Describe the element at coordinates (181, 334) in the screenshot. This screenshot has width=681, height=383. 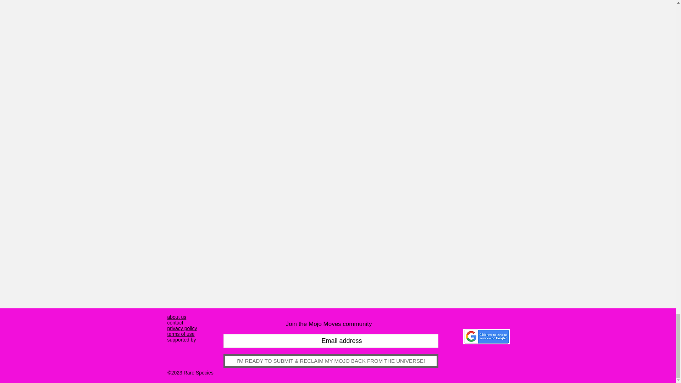
I see `terms of use` at that location.